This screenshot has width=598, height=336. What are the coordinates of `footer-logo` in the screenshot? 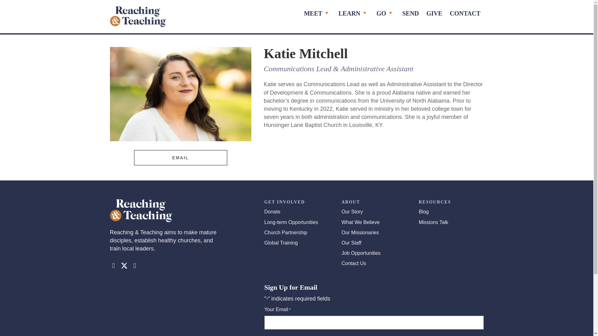 It's located at (141, 210).